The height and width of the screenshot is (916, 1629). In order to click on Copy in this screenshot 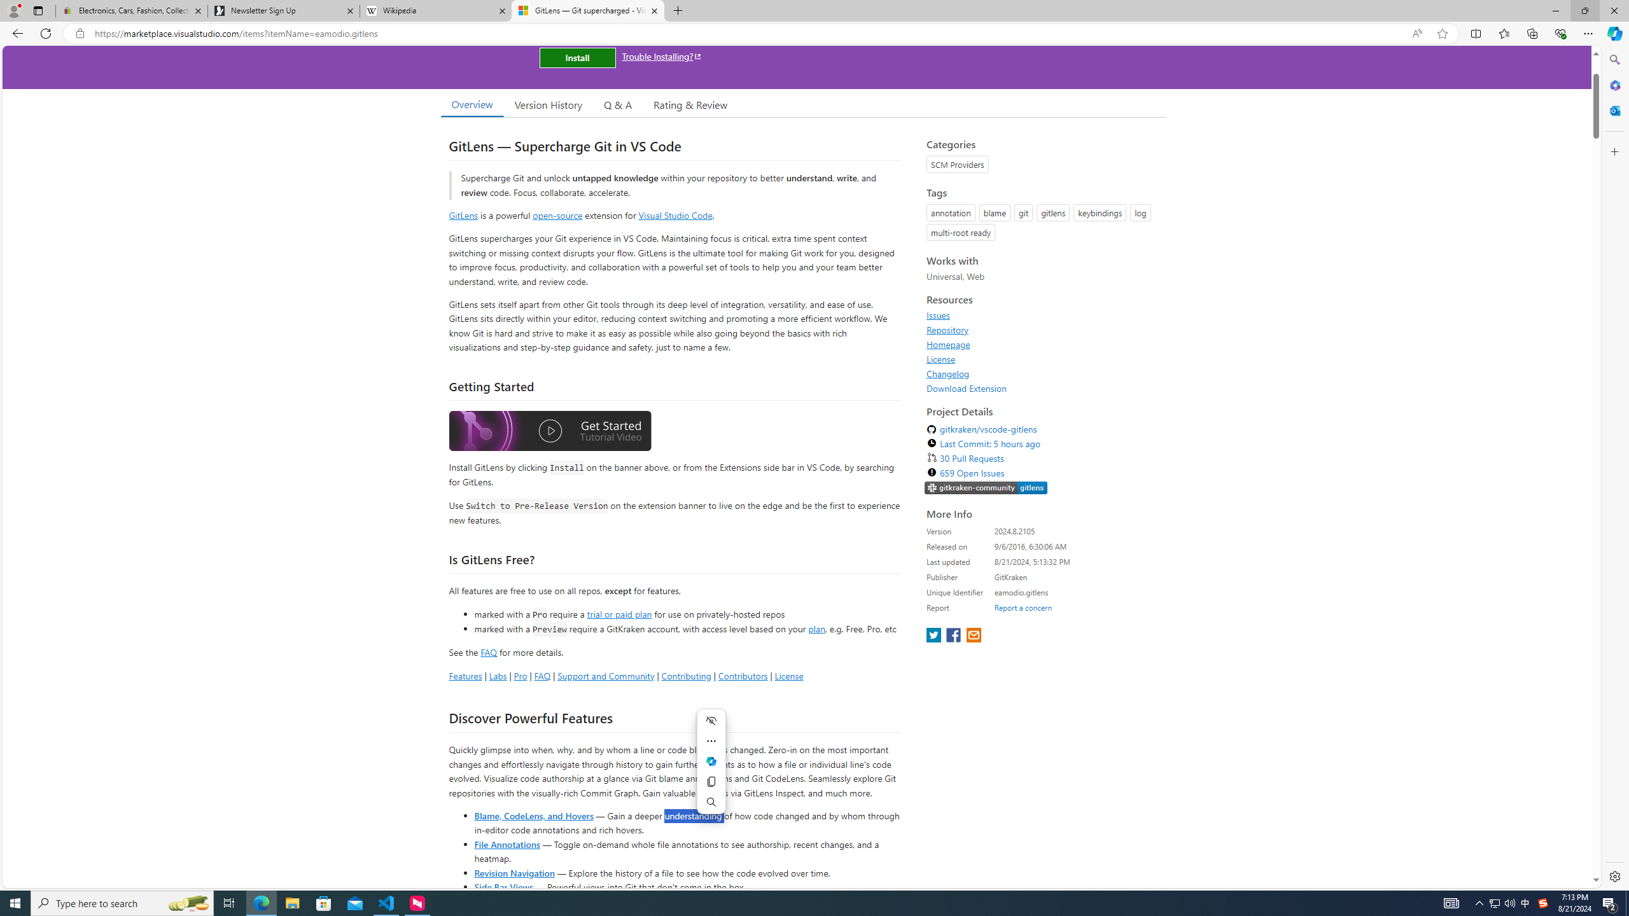, I will do `click(711, 781)`.